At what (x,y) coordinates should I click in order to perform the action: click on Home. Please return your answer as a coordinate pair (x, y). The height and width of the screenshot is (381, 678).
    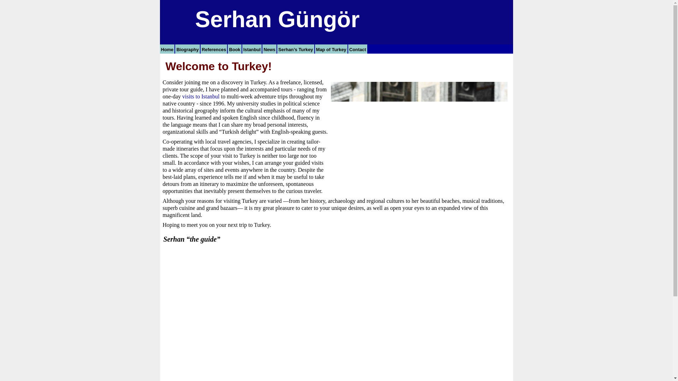
    Looking at the image, I should click on (167, 49).